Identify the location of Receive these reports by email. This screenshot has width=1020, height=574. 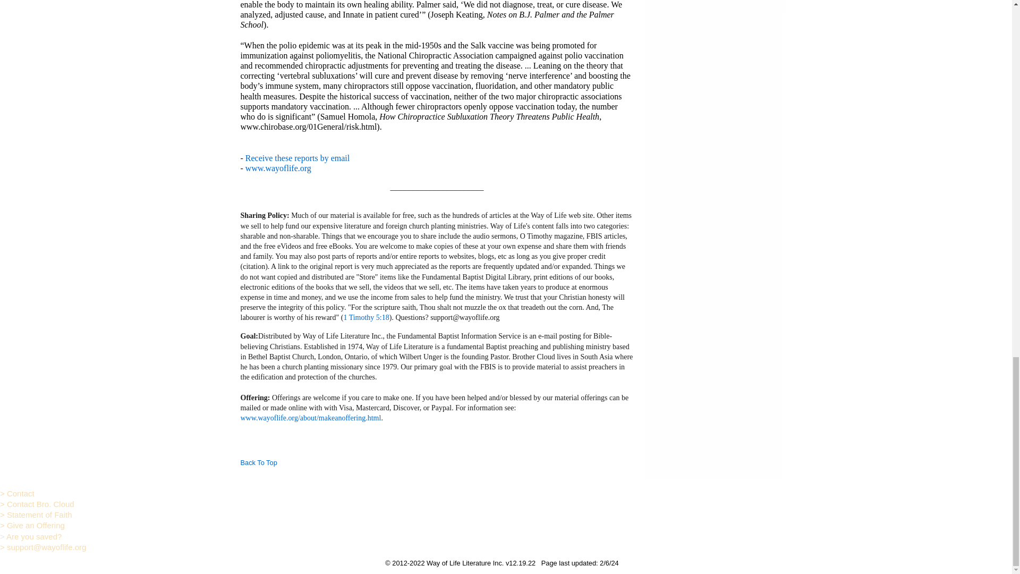
(297, 158).